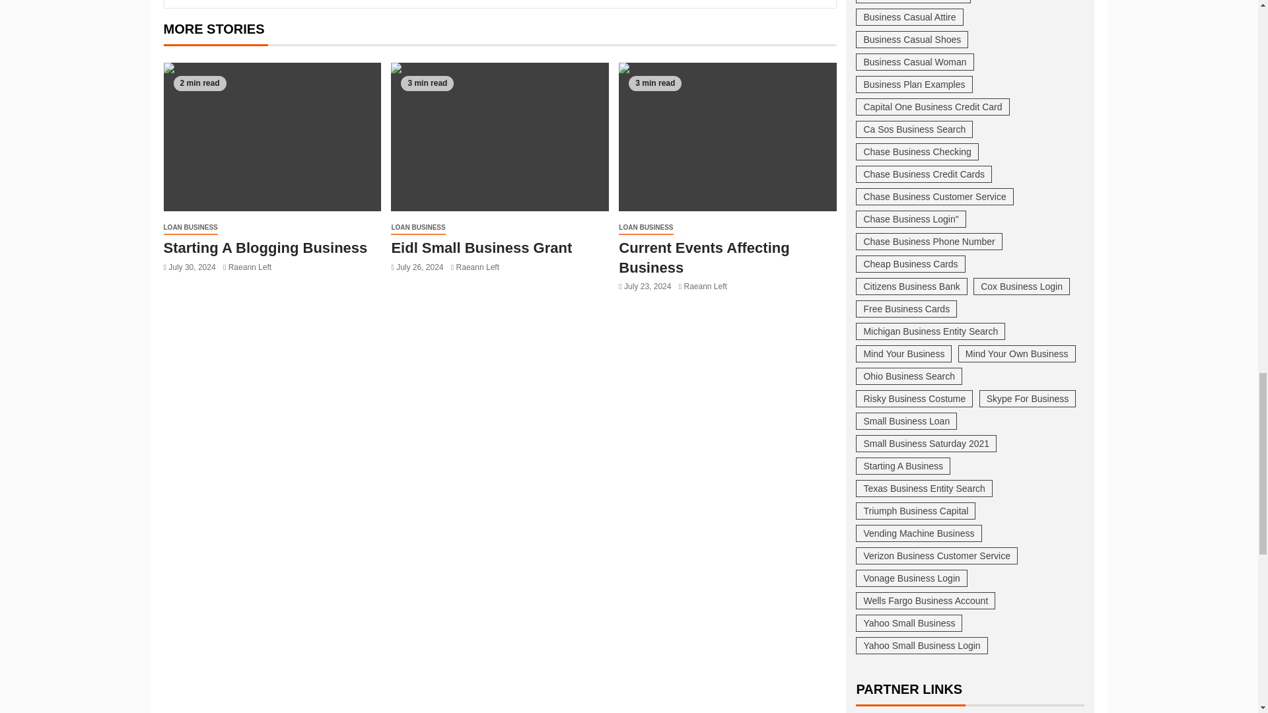 This screenshot has height=713, width=1268. What do you see at coordinates (499, 137) in the screenshot?
I see `Eidl Small Business Grant` at bounding box center [499, 137].